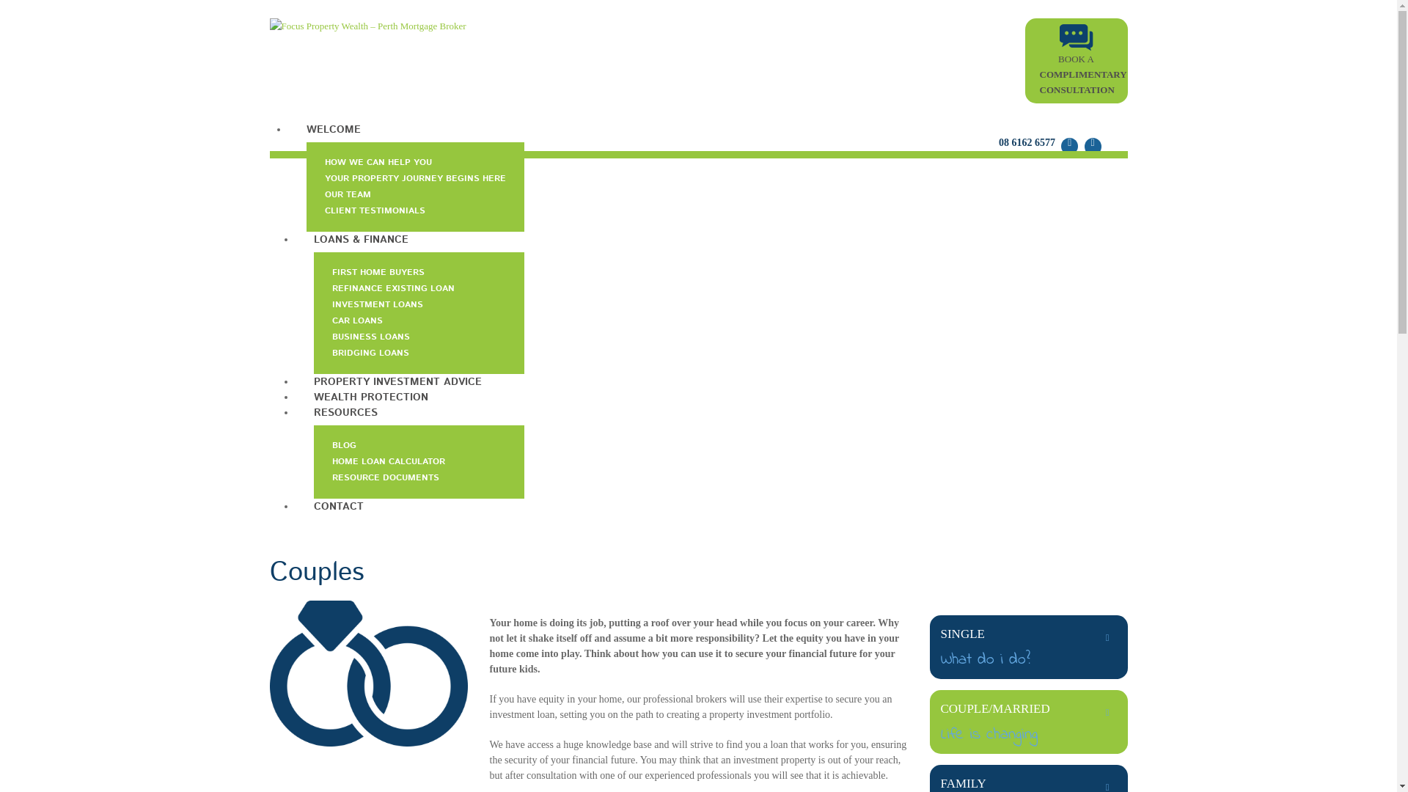 This screenshot has height=792, width=1408. Describe the element at coordinates (368, 26) in the screenshot. I see `Your finance is our FOCUS` at that location.